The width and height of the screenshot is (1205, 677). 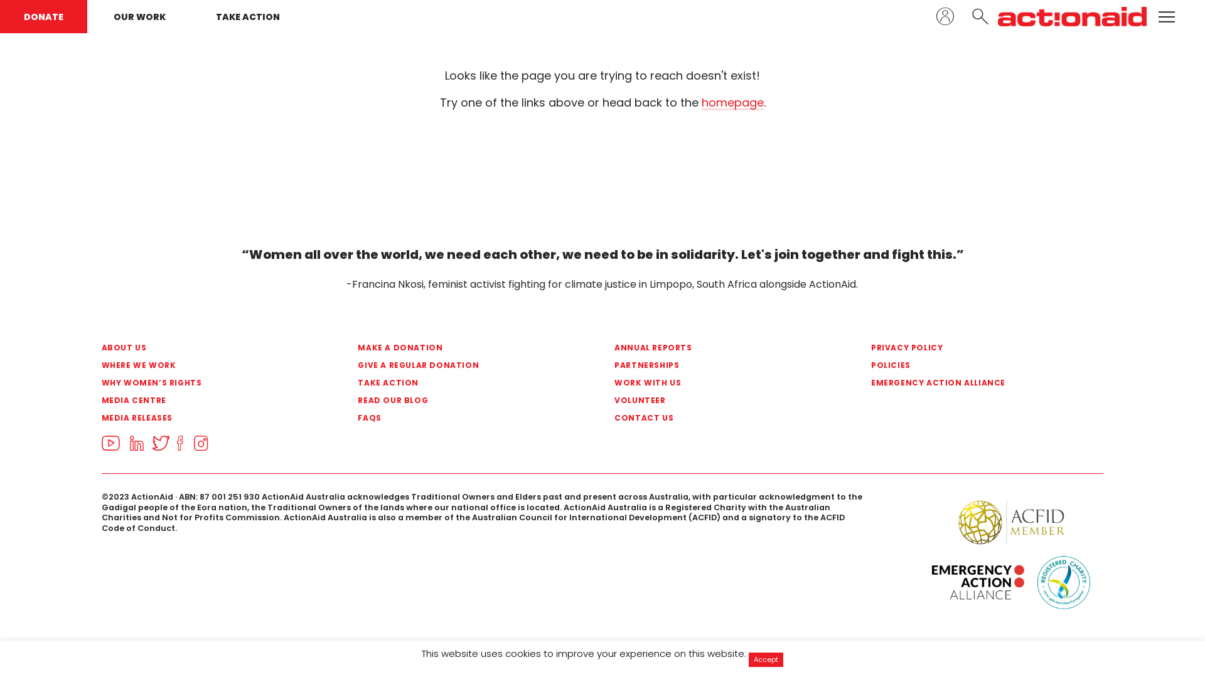 What do you see at coordinates (44, 16) in the screenshot?
I see `DONATE` at bounding box center [44, 16].